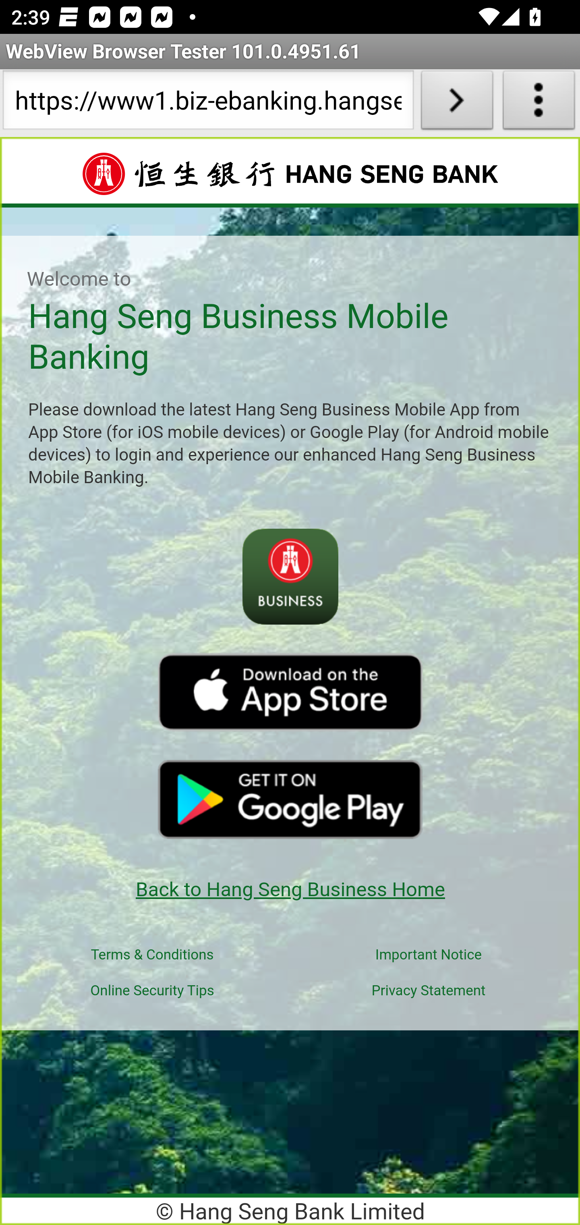  Describe the element at coordinates (429, 955) in the screenshot. I see `Important Notice` at that location.